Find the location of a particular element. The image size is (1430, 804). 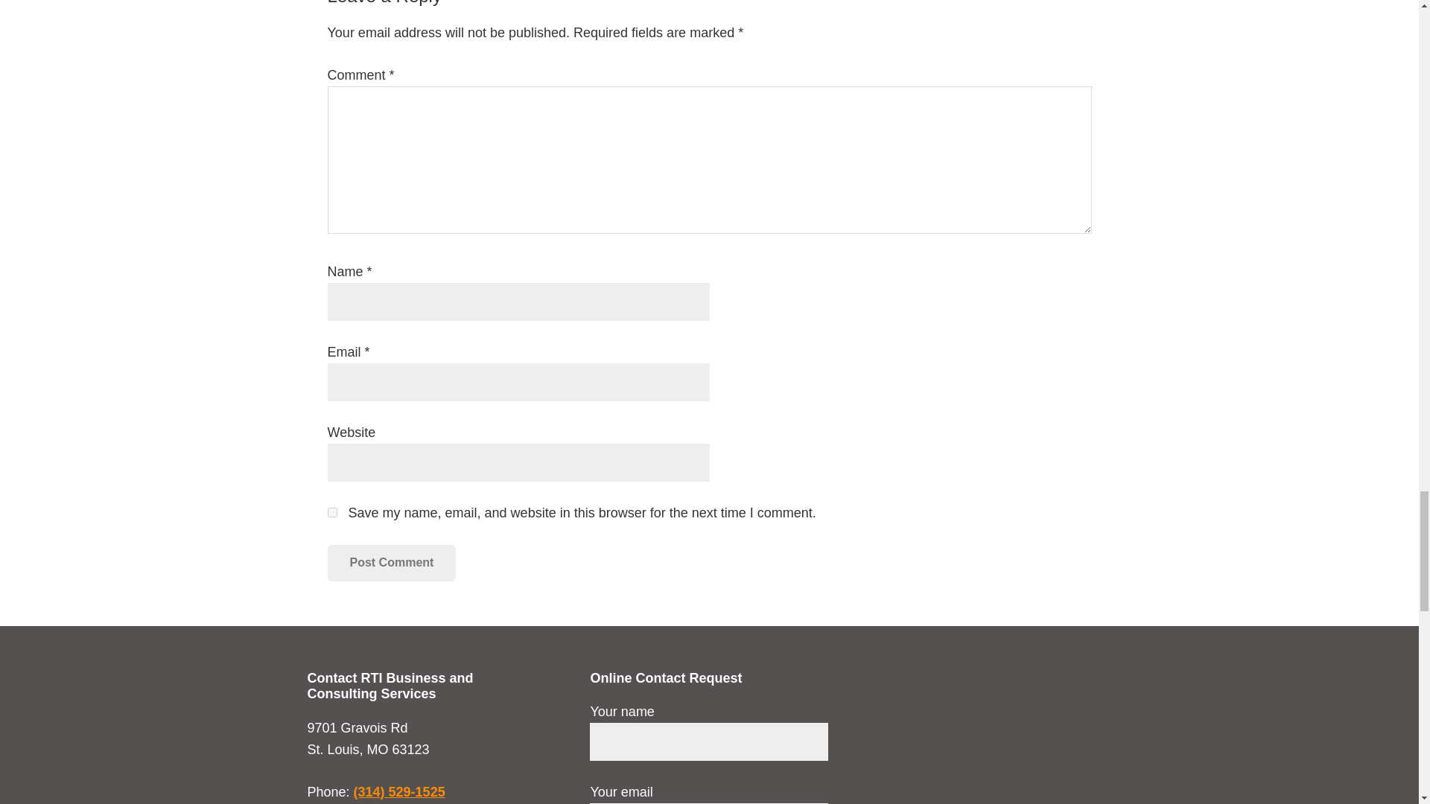

Post Comment is located at coordinates (392, 563).